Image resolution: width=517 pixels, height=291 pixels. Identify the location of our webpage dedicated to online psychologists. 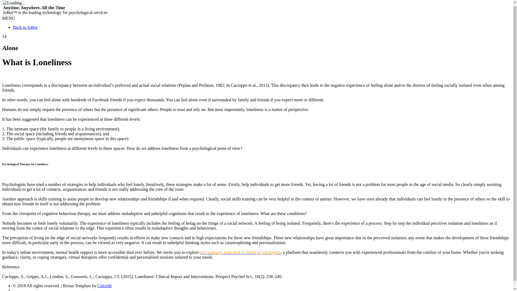
(240, 252).